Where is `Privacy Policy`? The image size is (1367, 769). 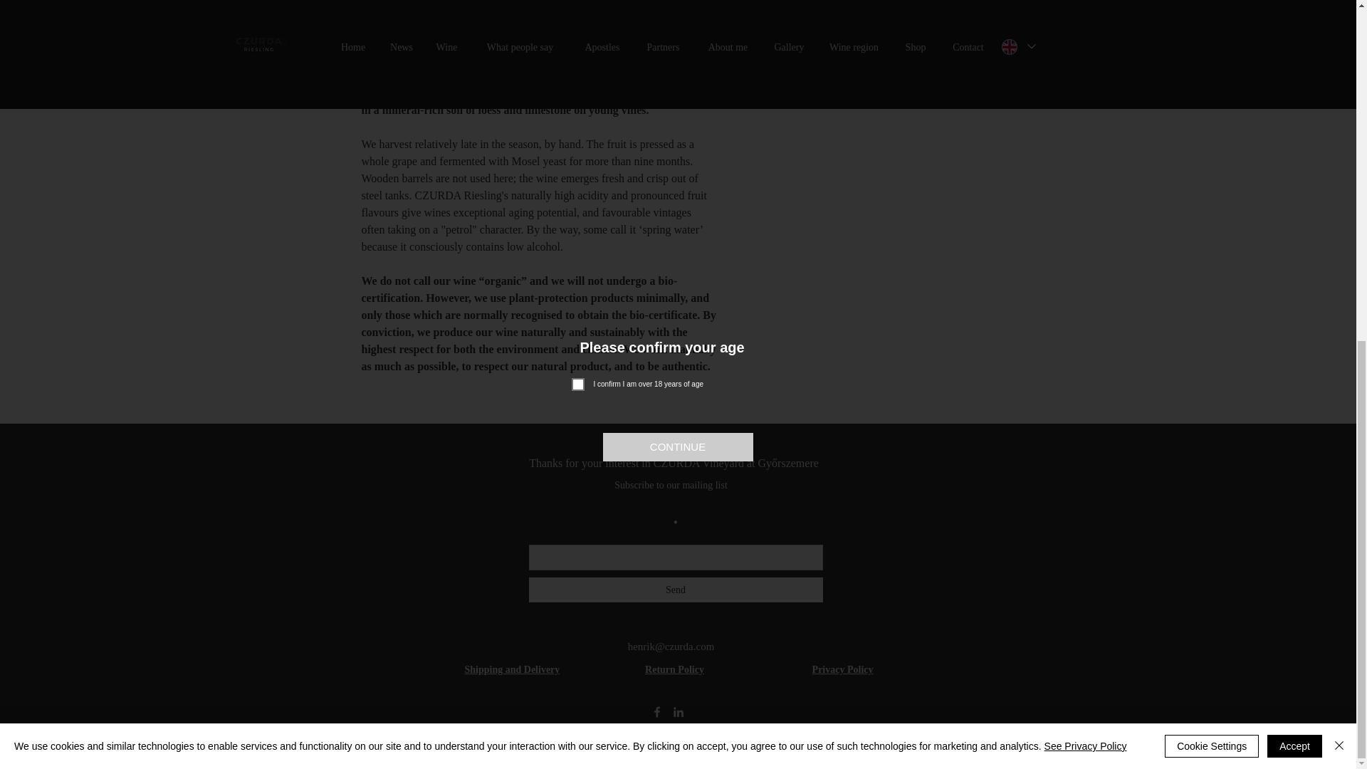
Privacy Policy is located at coordinates (842, 669).